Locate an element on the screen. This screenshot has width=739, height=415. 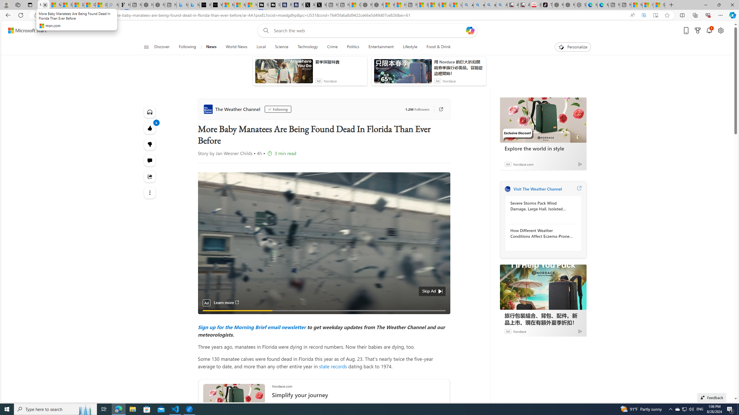
Explore the world in style is located at coordinates (543, 120).